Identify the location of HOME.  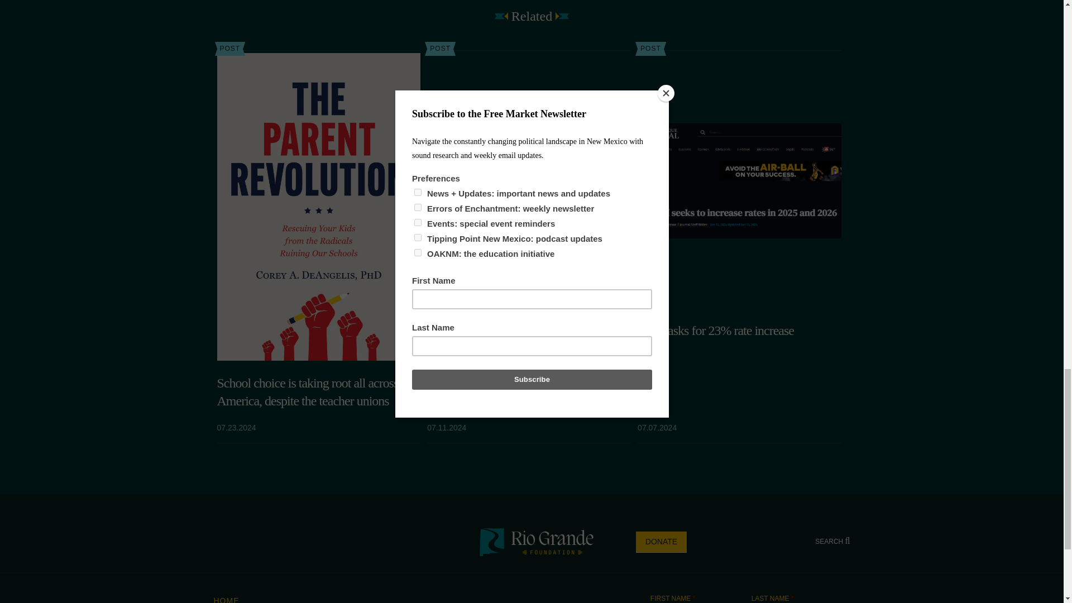
(226, 600).